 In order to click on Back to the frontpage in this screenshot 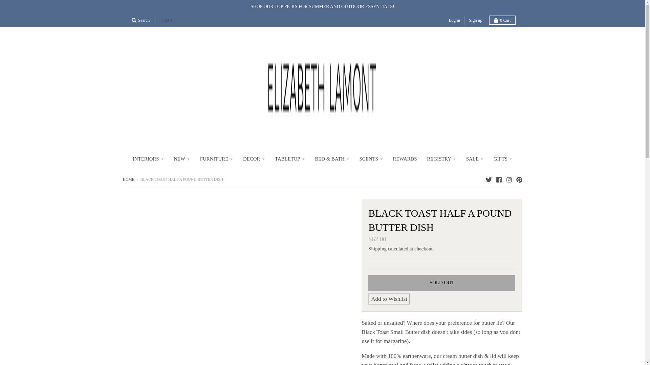, I will do `click(128, 179)`.